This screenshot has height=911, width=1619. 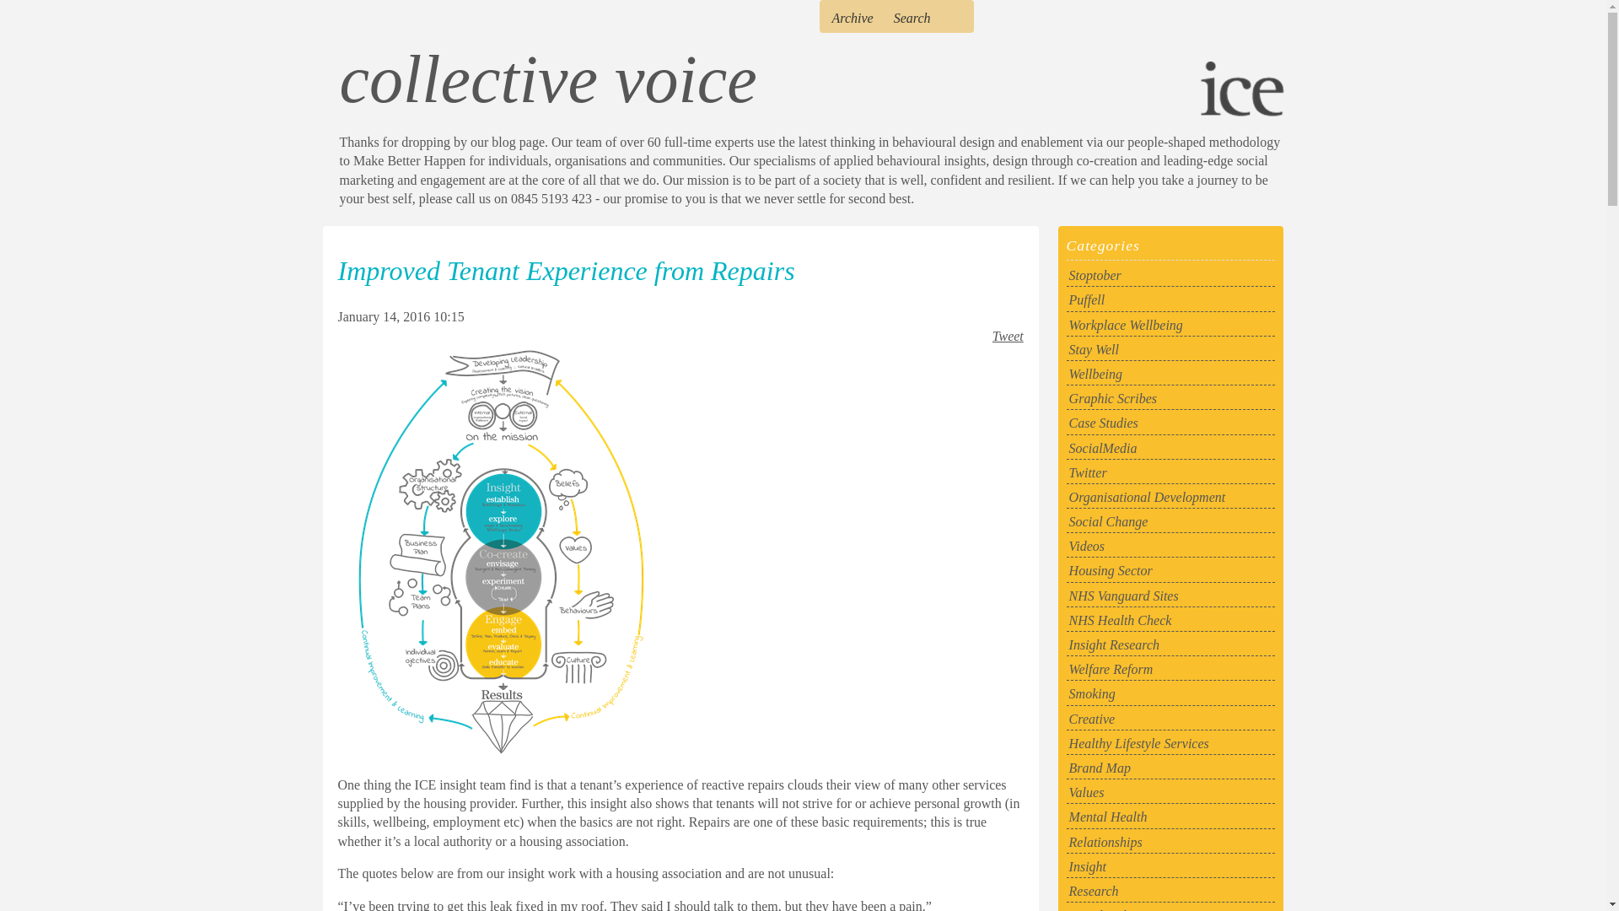 I want to click on Search, so click(x=912, y=18).